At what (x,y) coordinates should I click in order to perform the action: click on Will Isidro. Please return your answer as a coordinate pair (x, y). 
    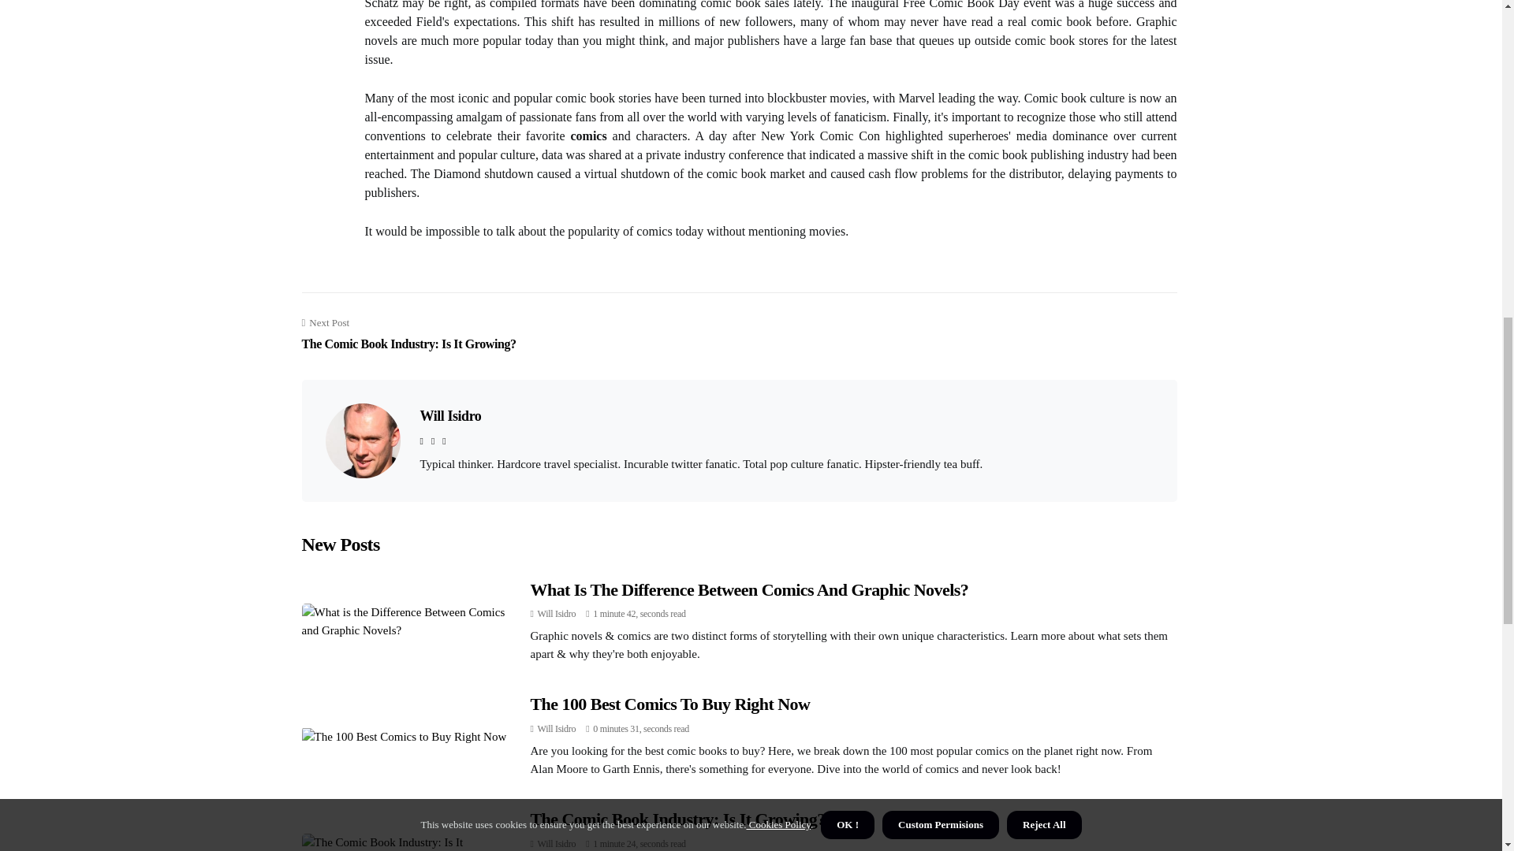
    Looking at the image, I should click on (677, 819).